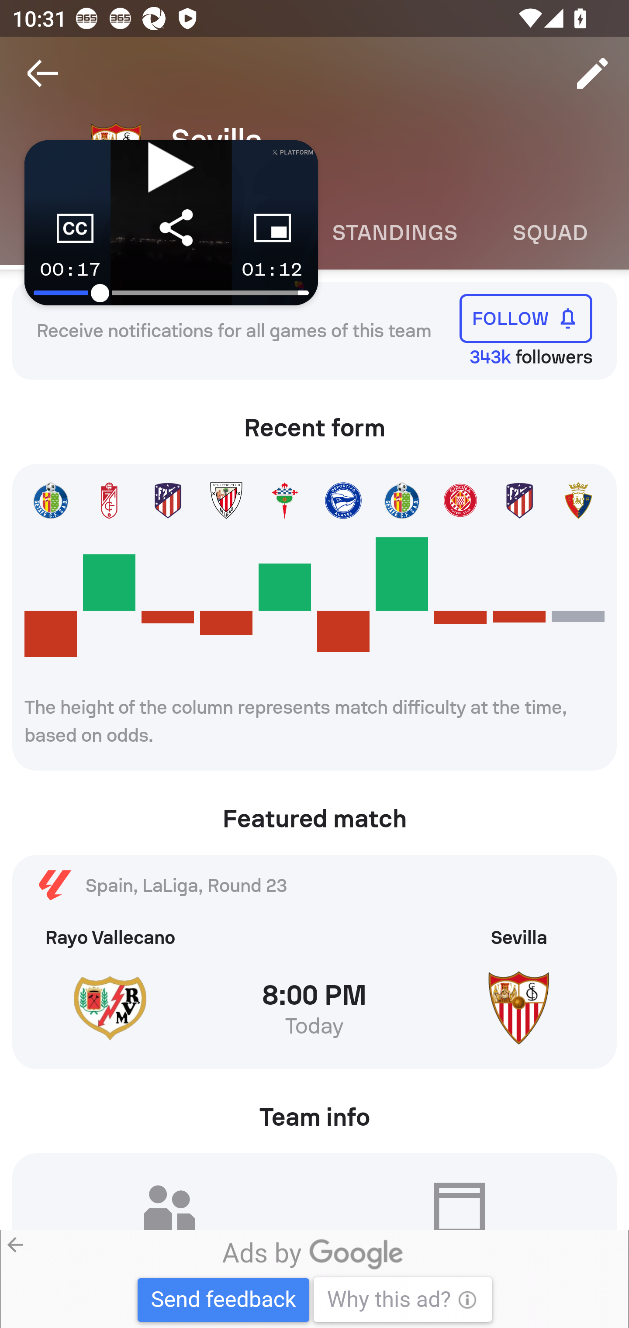 This screenshot has width=629, height=1328. I want to click on Squad SQUAD, so click(550, 233).